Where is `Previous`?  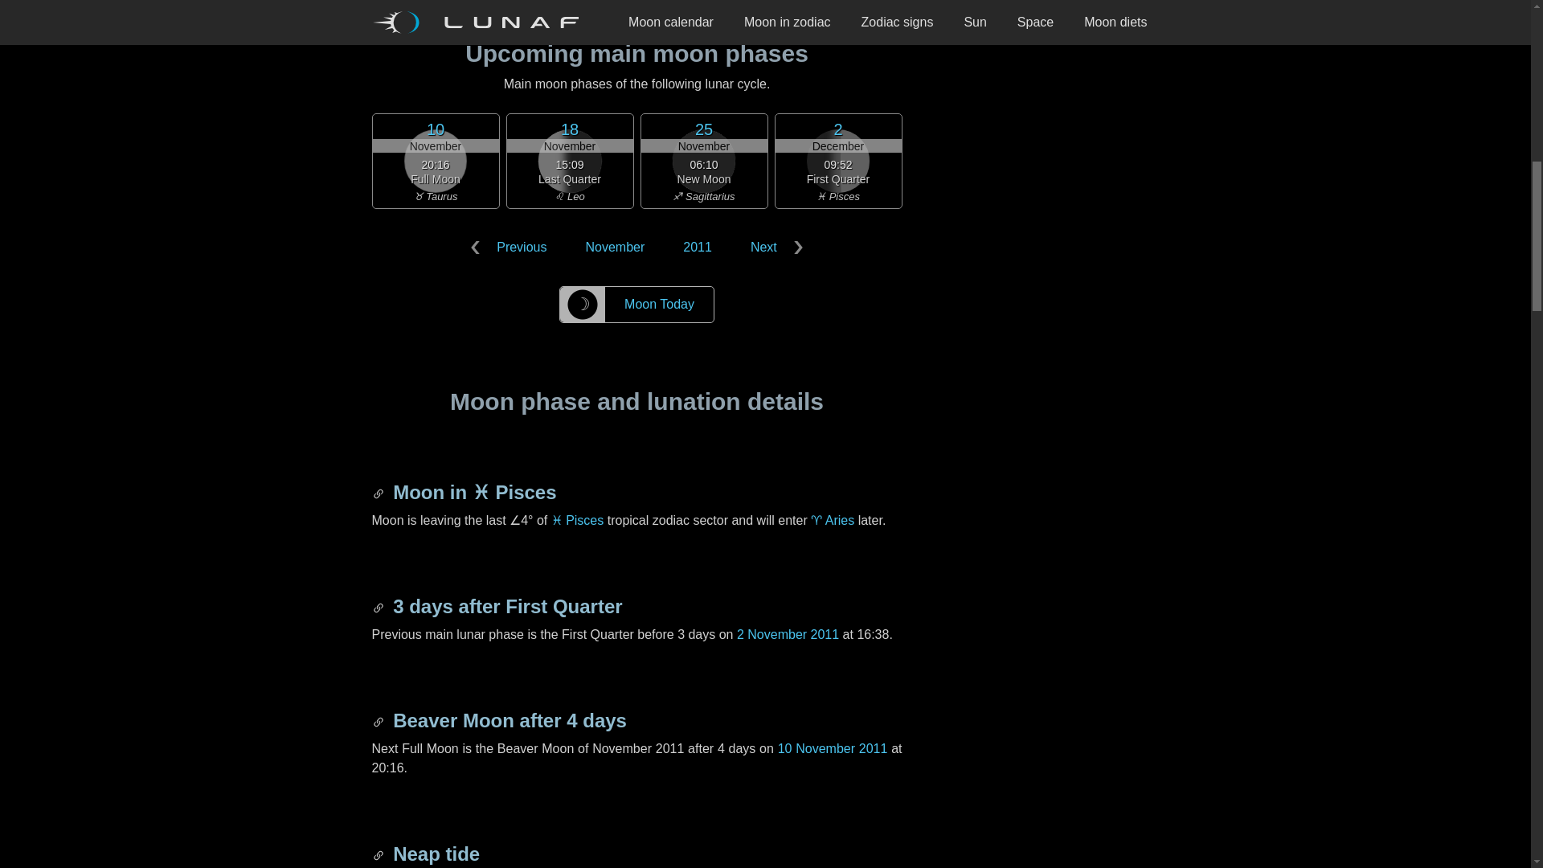
Previous is located at coordinates (512, 248).